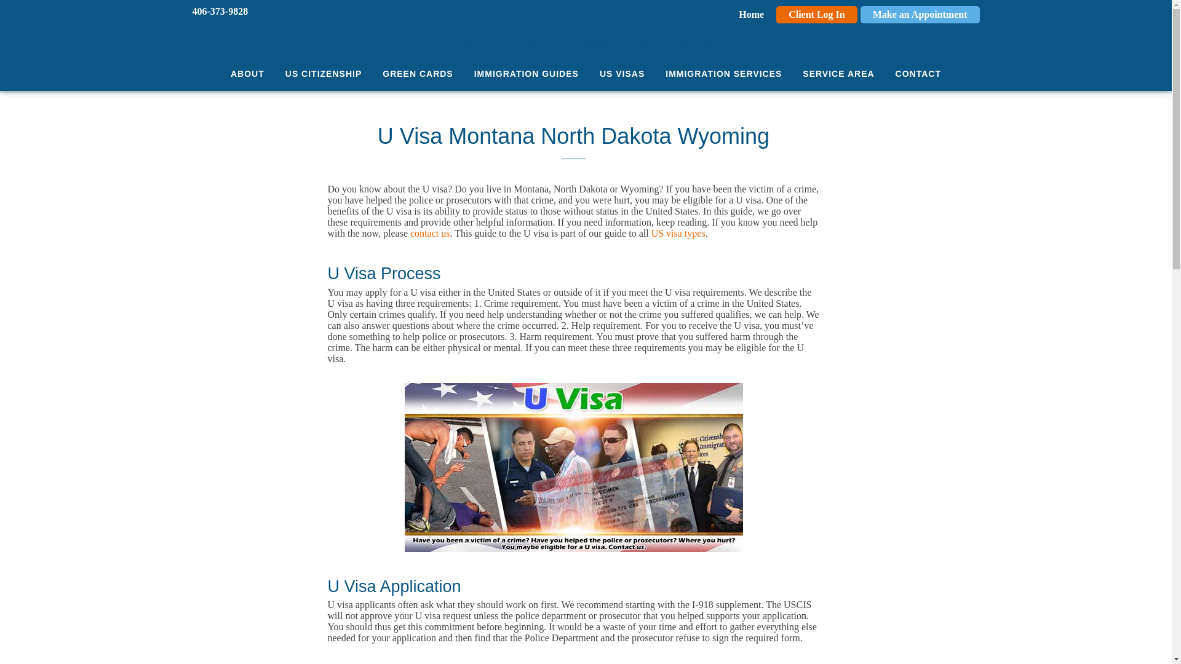 The height and width of the screenshot is (664, 1181). What do you see at coordinates (585, 30) in the screenshot?
I see `Immigration Law of Montana` at bounding box center [585, 30].